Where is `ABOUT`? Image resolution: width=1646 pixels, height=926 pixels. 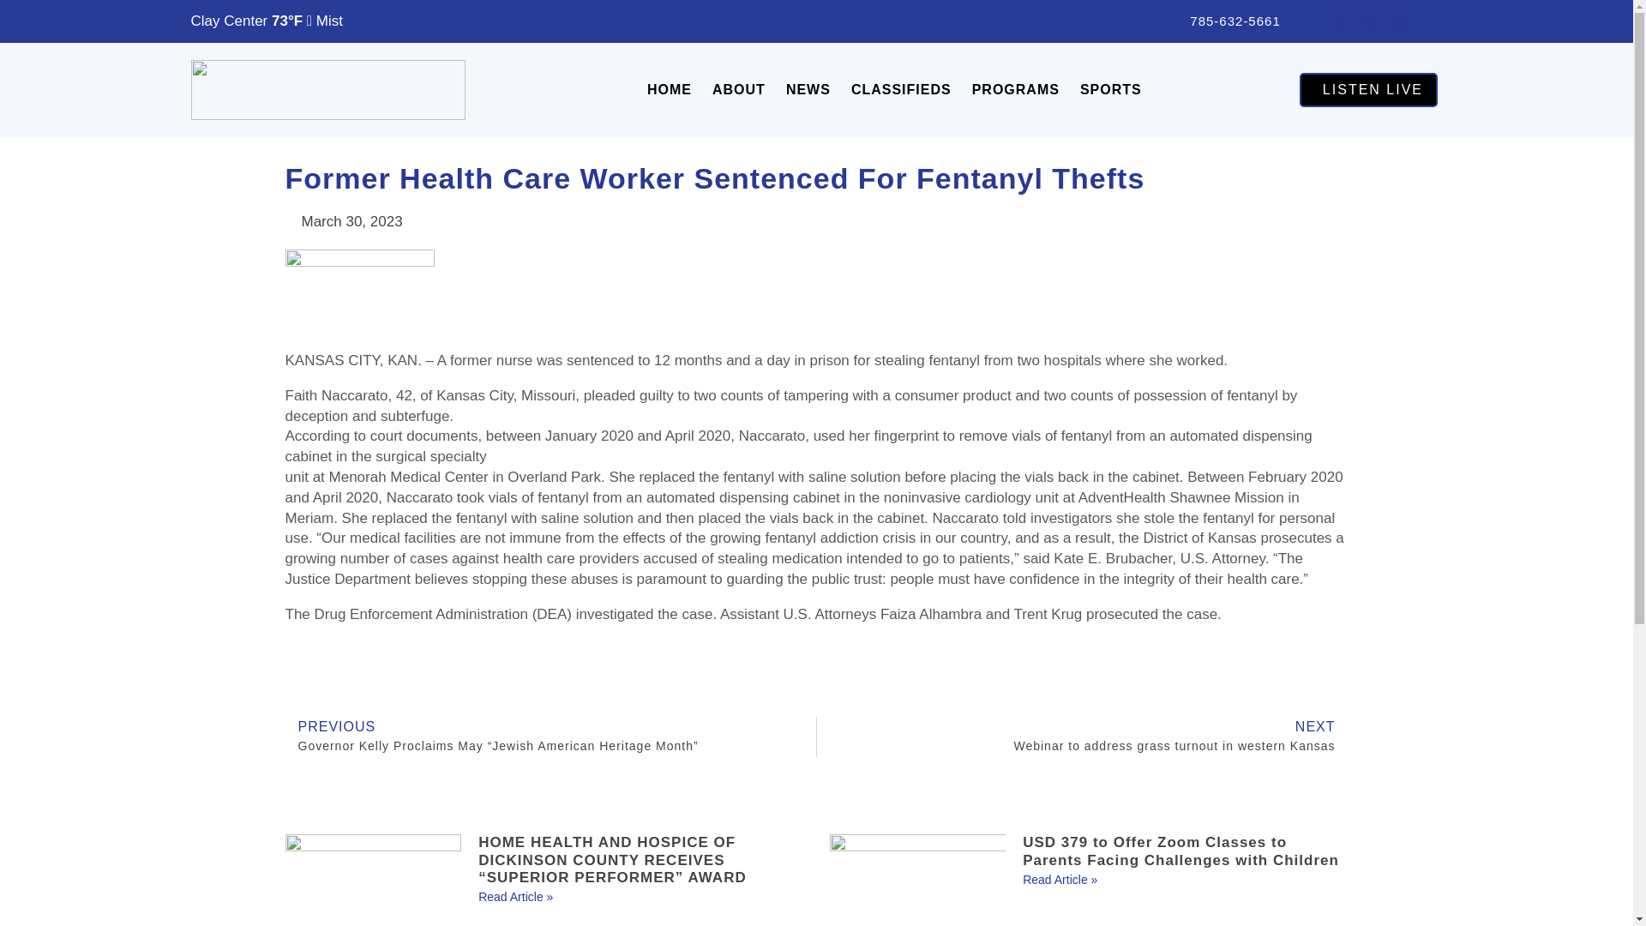
ABOUT is located at coordinates (739, 90).